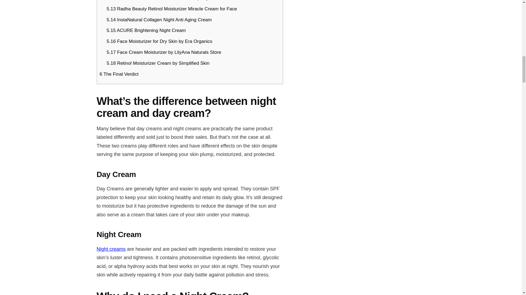 The image size is (526, 295). What do you see at coordinates (164, 52) in the screenshot?
I see `5.17 Face Cream Moisturizer by LilyAna Naturals Store` at bounding box center [164, 52].